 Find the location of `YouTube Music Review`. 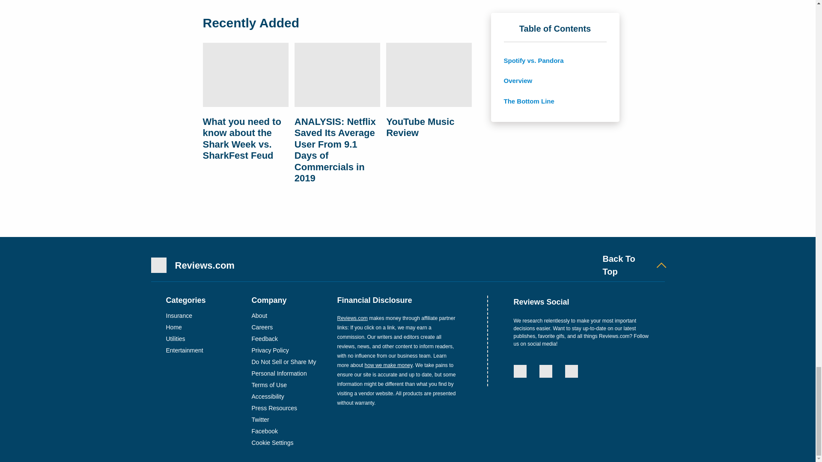

YouTube Music Review is located at coordinates (429, 76).